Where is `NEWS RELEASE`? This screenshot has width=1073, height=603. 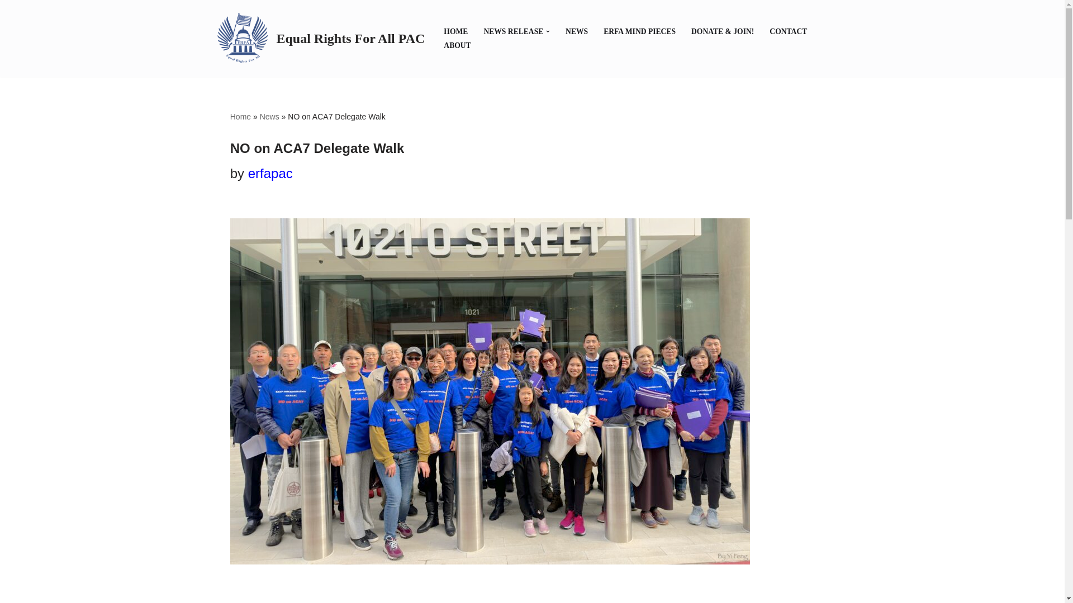 NEWS RELEASE is located at coordinates (513, 31).